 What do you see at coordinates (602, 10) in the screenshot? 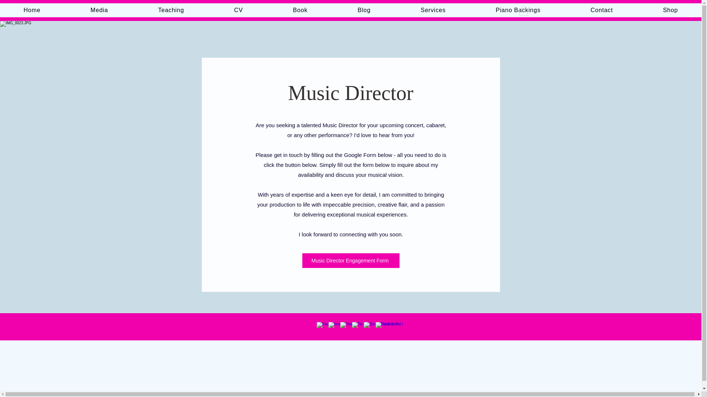
I see `Contact` at bounding box center [602, 10].